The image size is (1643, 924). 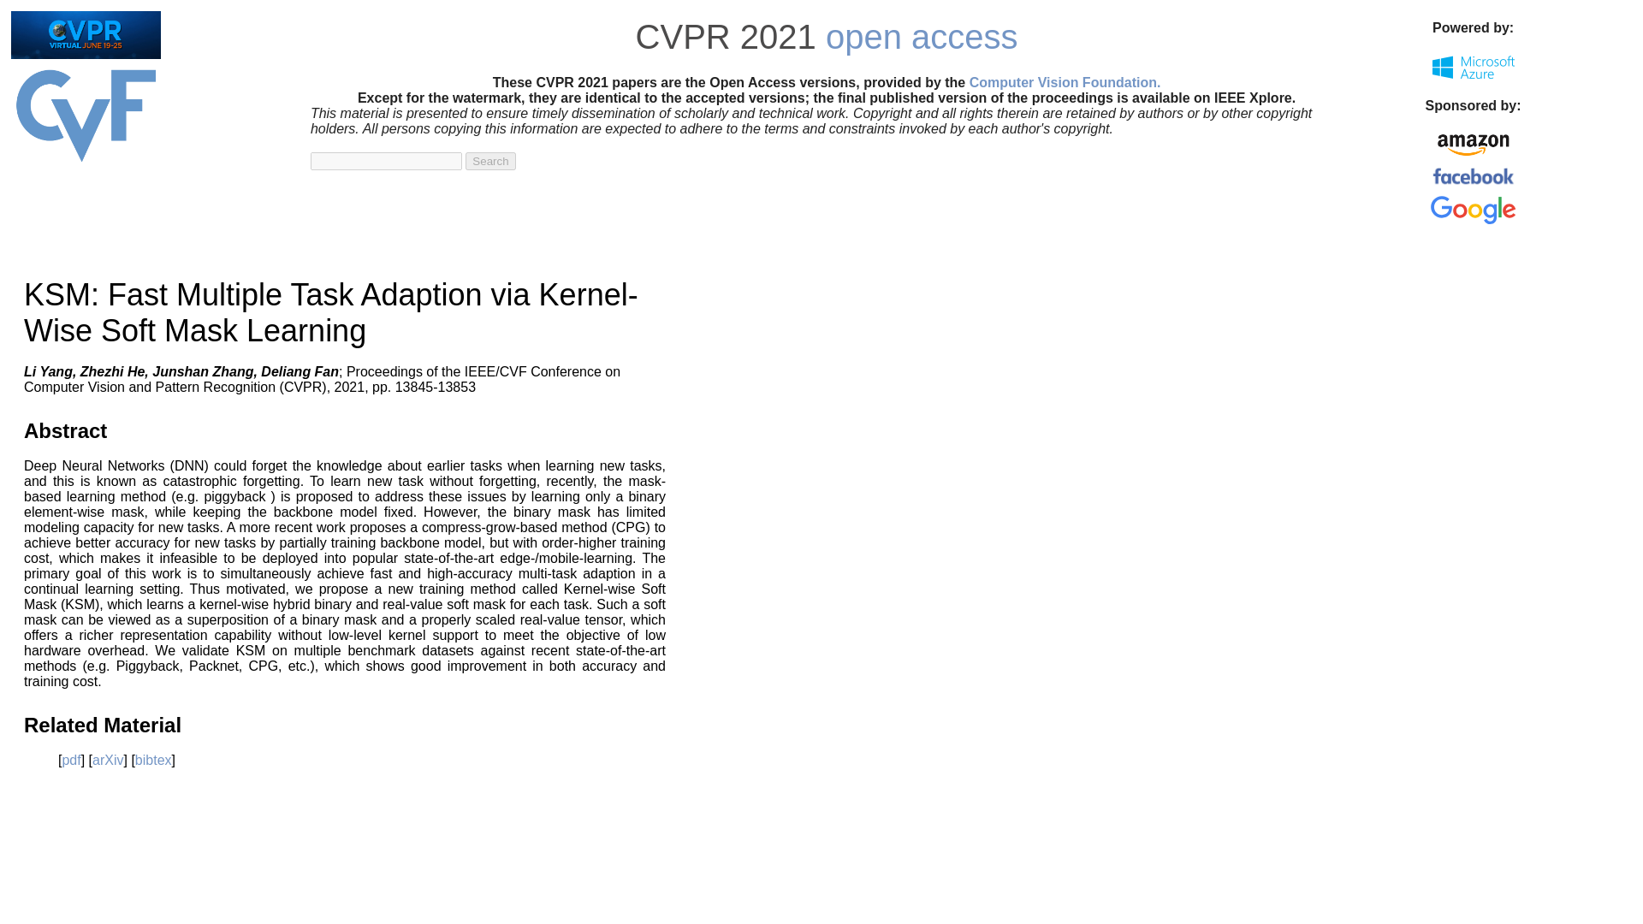 What do you see at coordinates (71, 760) in the screenshot?
I see `pdf` at bounding box center [71, 760].